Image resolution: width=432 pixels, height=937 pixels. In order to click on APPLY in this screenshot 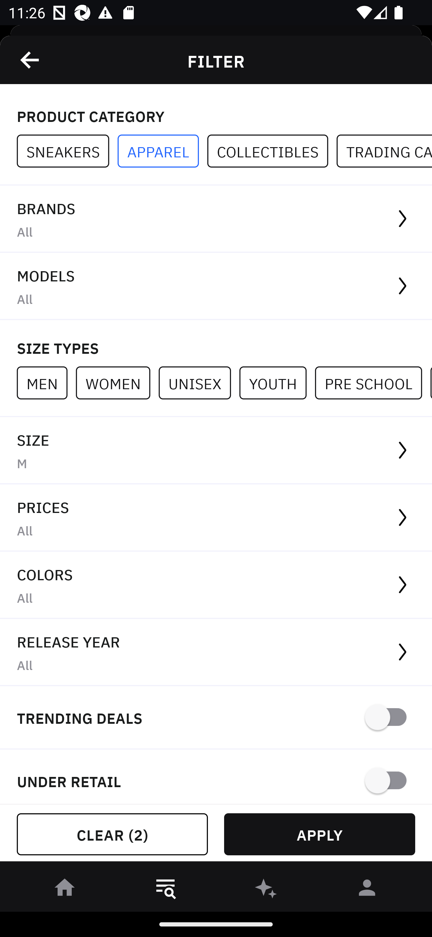, I will do `click(319, 834)`.